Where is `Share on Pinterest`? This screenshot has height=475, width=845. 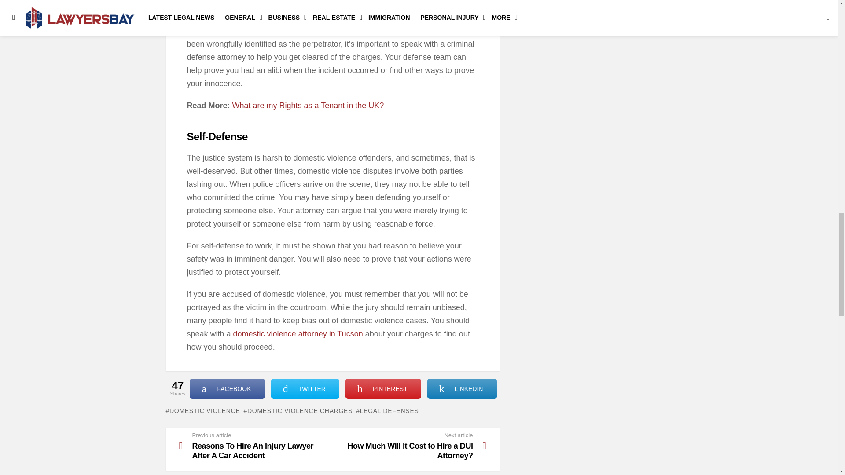
Share on Pinterest is located at coordinates (383, 389).